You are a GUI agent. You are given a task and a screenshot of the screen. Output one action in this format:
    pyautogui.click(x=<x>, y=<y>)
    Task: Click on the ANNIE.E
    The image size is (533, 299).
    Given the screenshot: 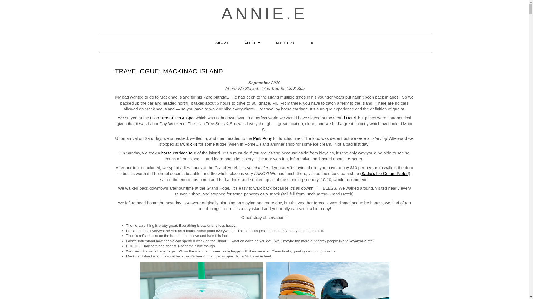 What is the action you would take?
    pyautogui.click(x=264, y=14)
    